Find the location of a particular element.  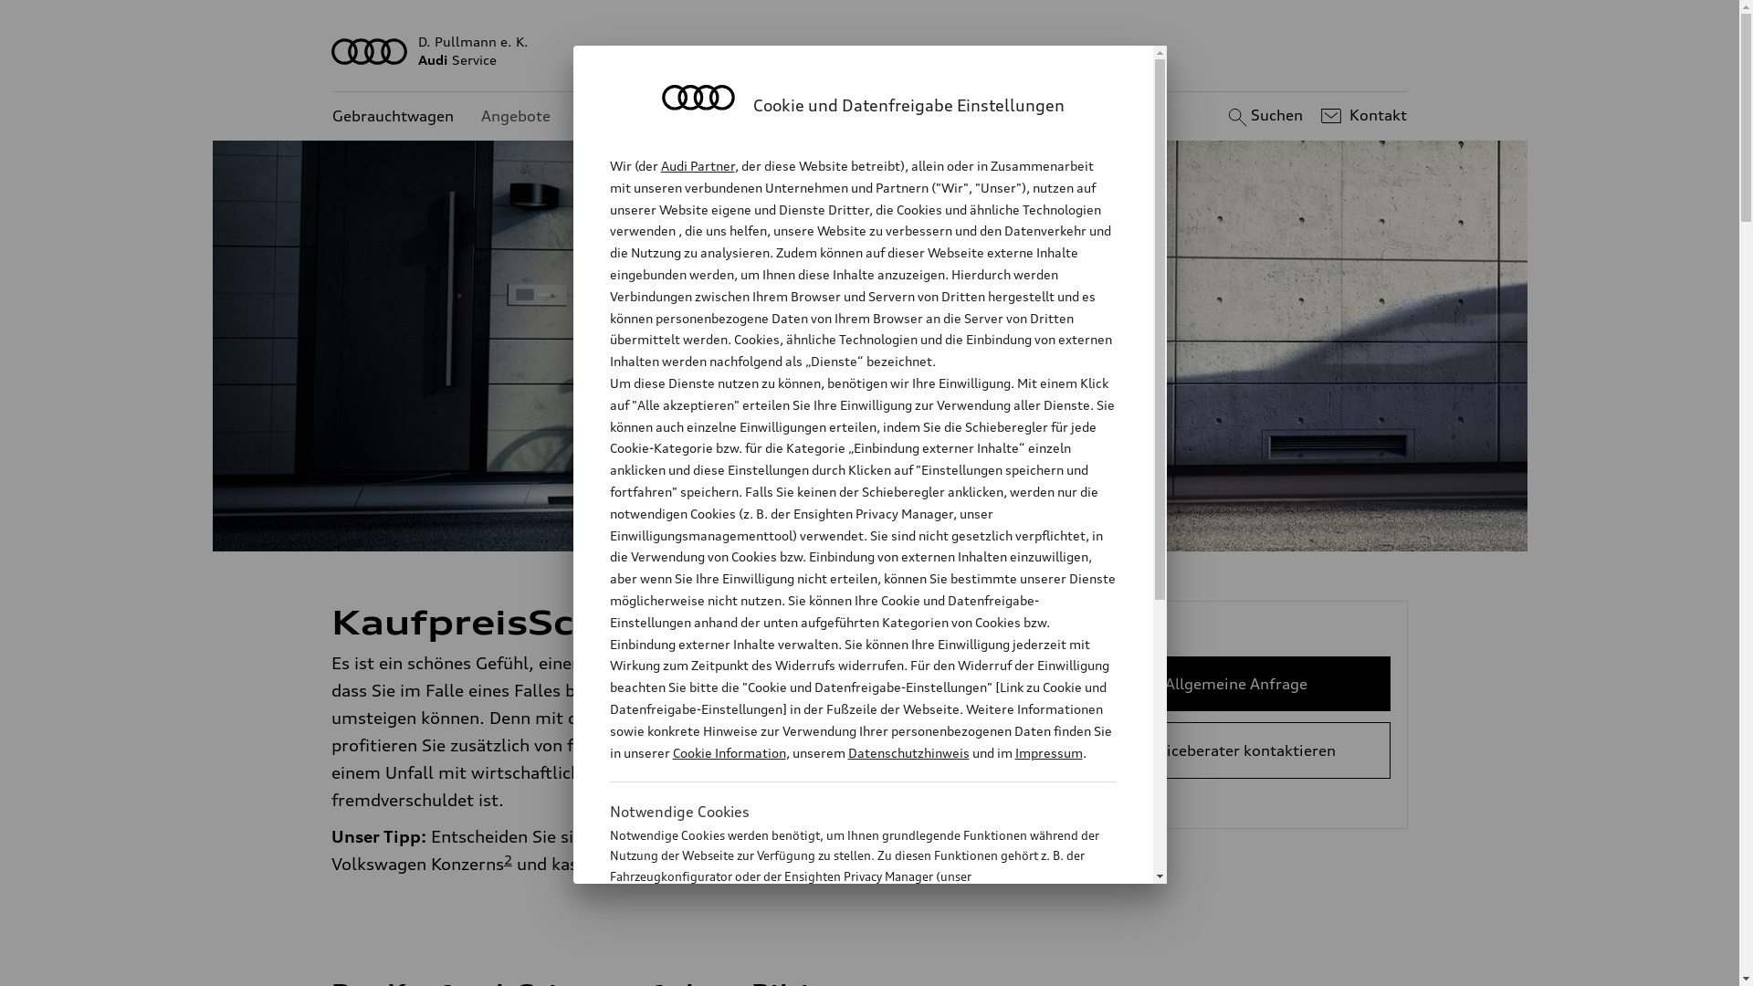

Impressum is located at coordinates (1049, 752).